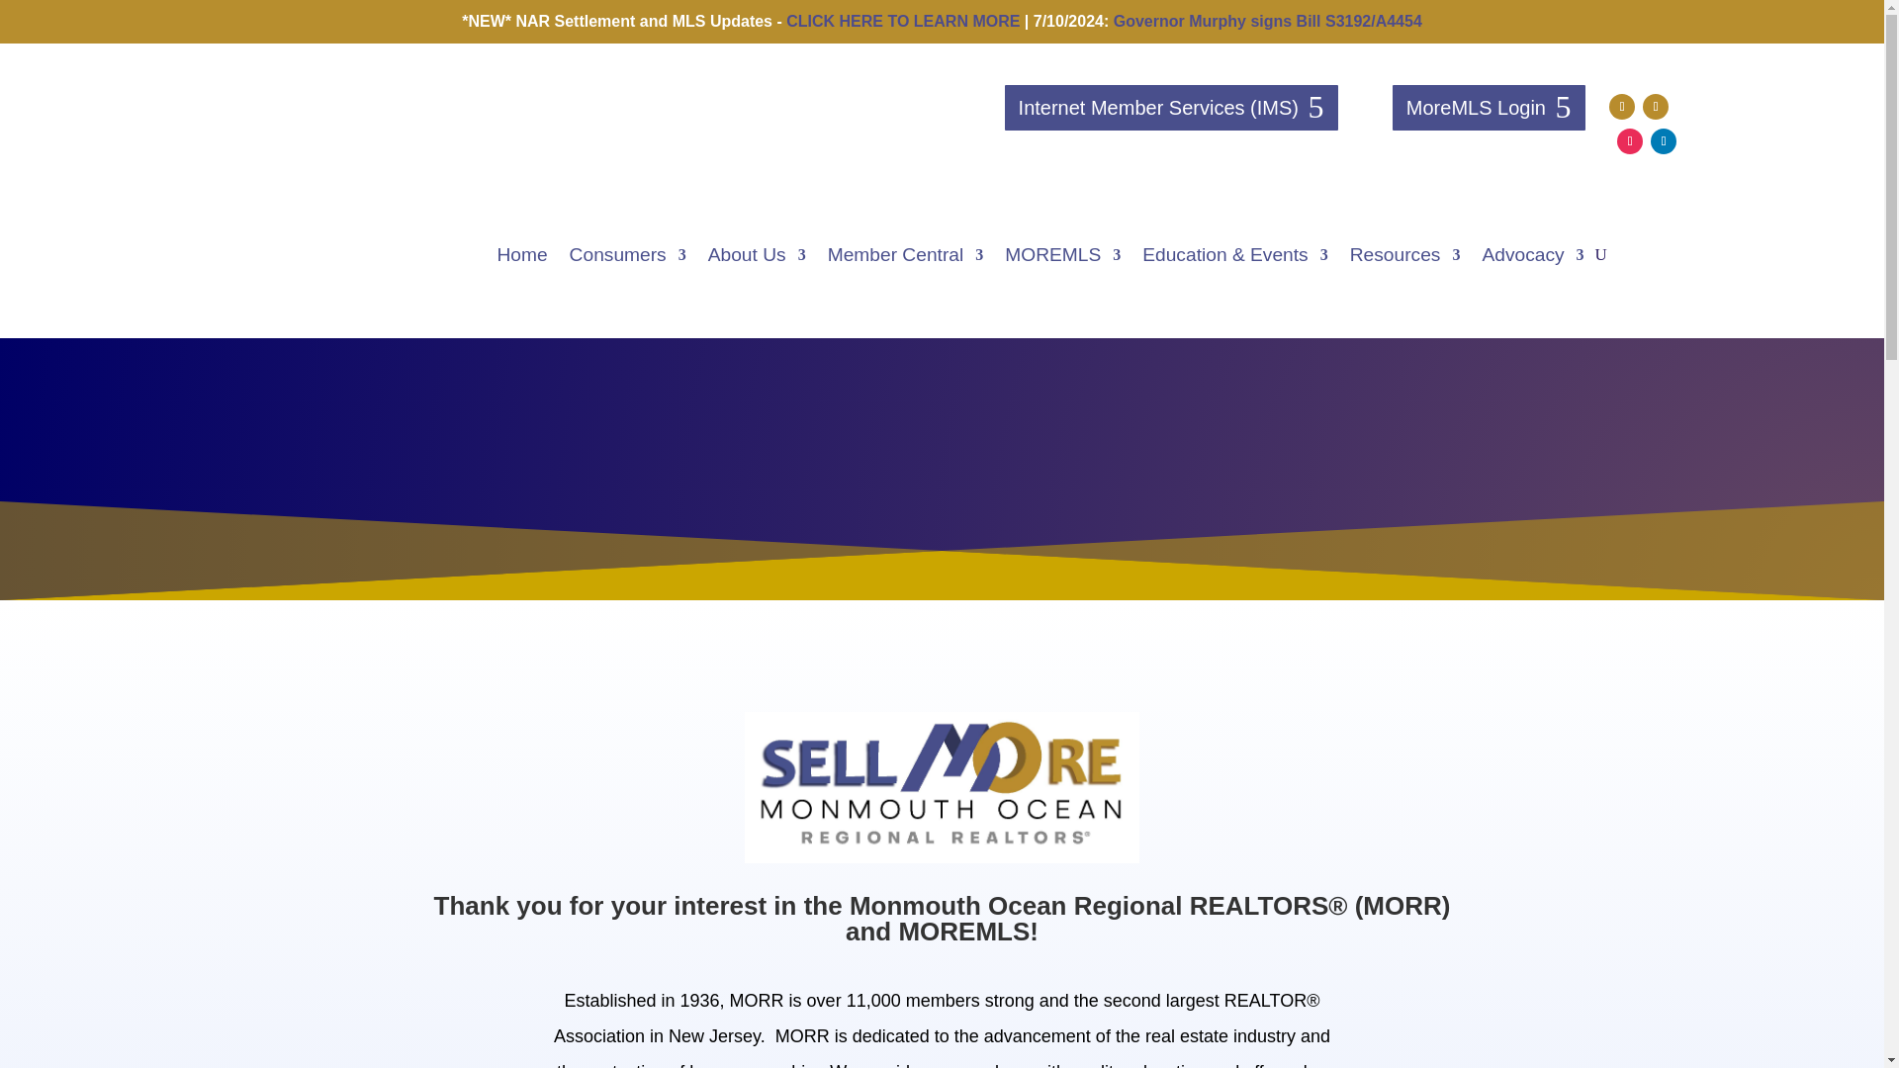  What do you see at coordinates (906, 255) in the screenshot?
I see `Member Central` at bounding box center [906, 255].